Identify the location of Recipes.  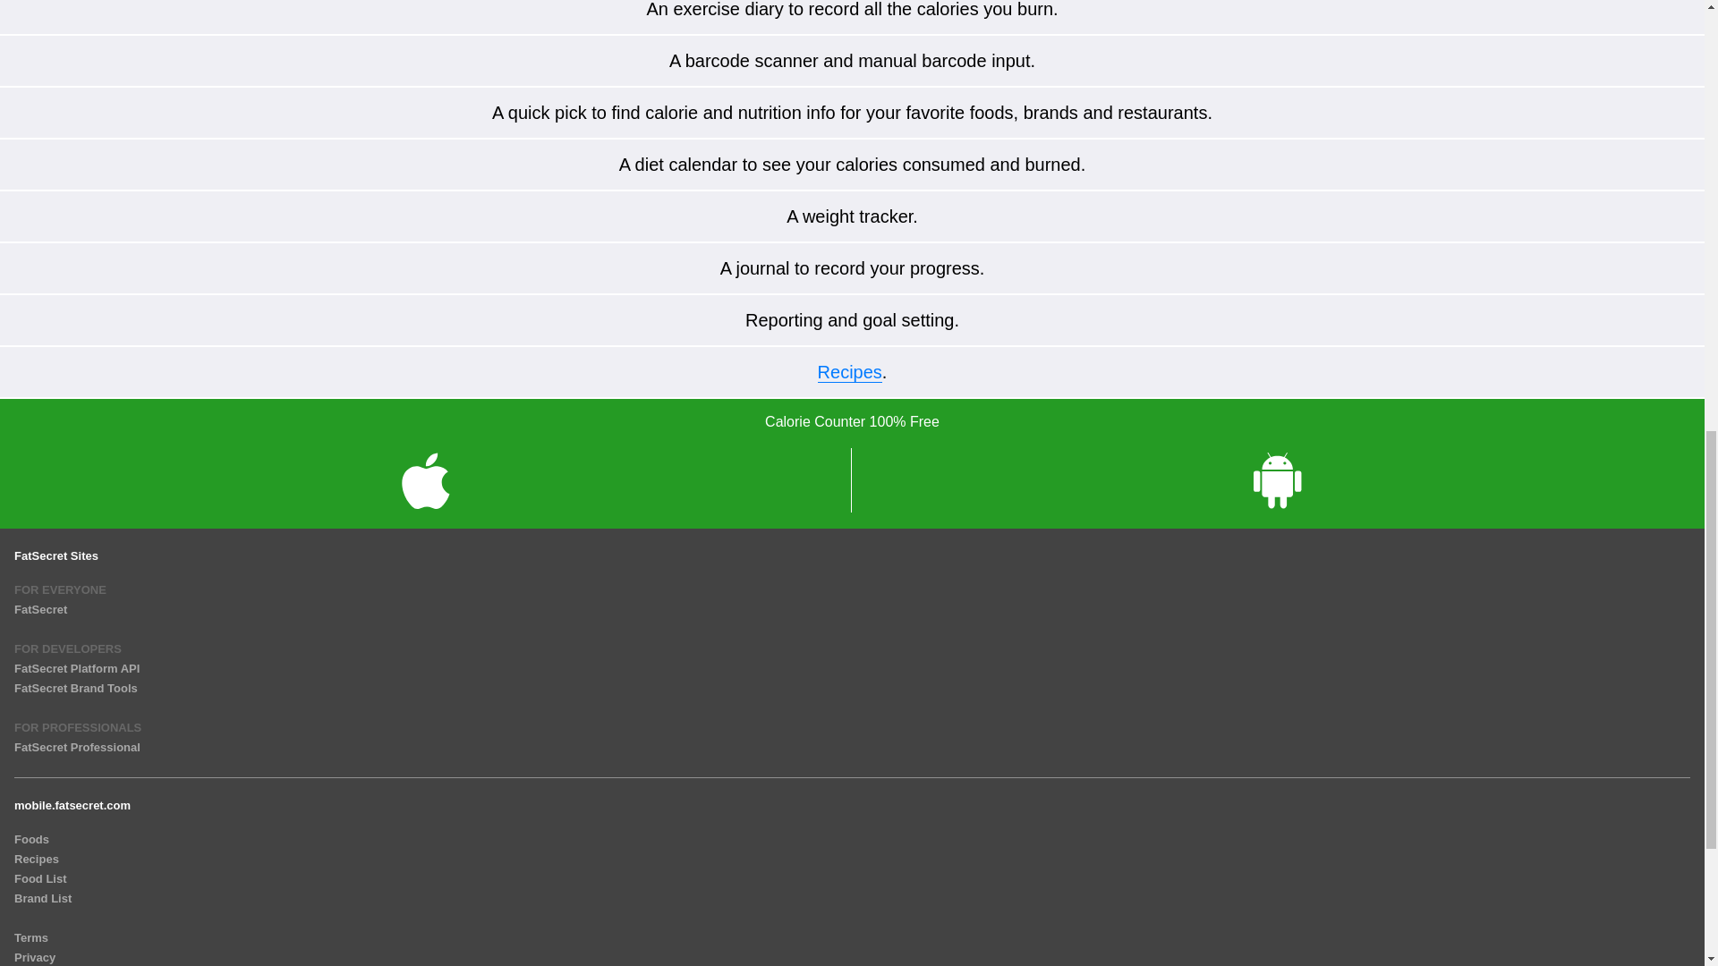
(36, 859).